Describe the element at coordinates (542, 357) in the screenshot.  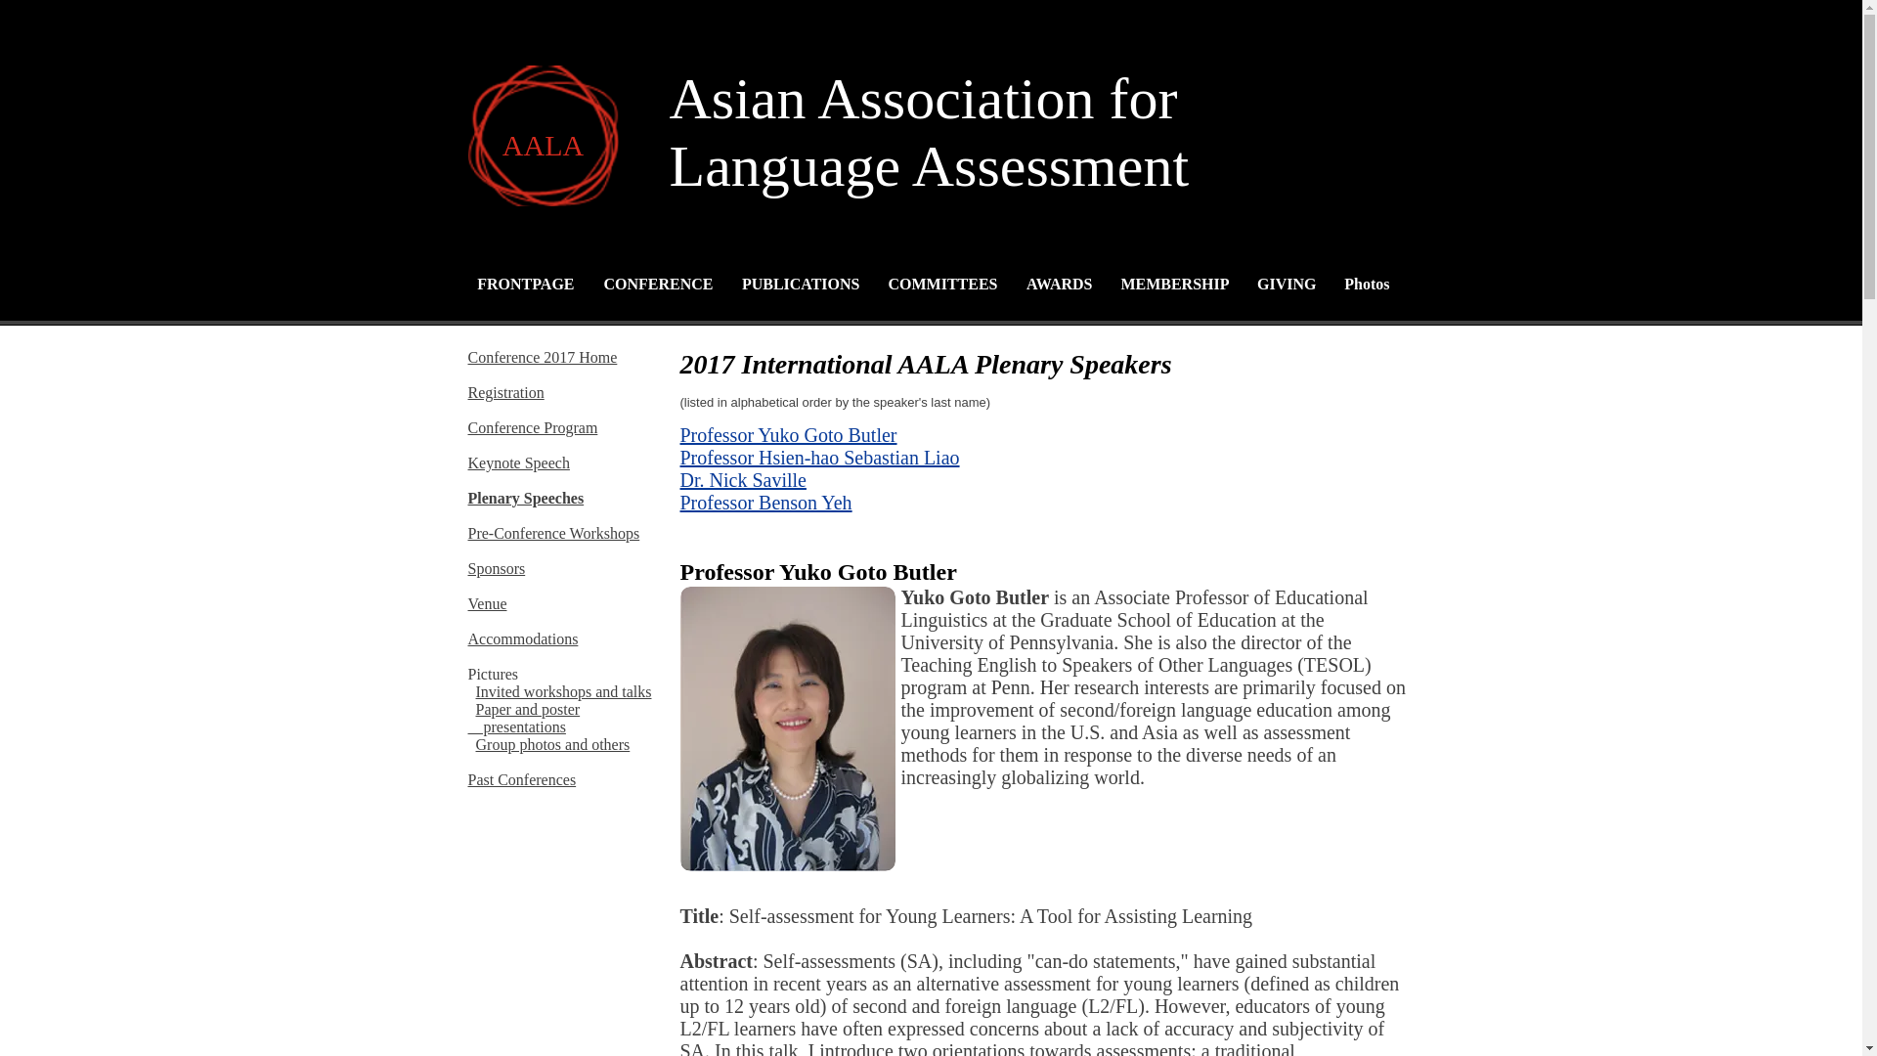
I see `Conference Program` at that location.